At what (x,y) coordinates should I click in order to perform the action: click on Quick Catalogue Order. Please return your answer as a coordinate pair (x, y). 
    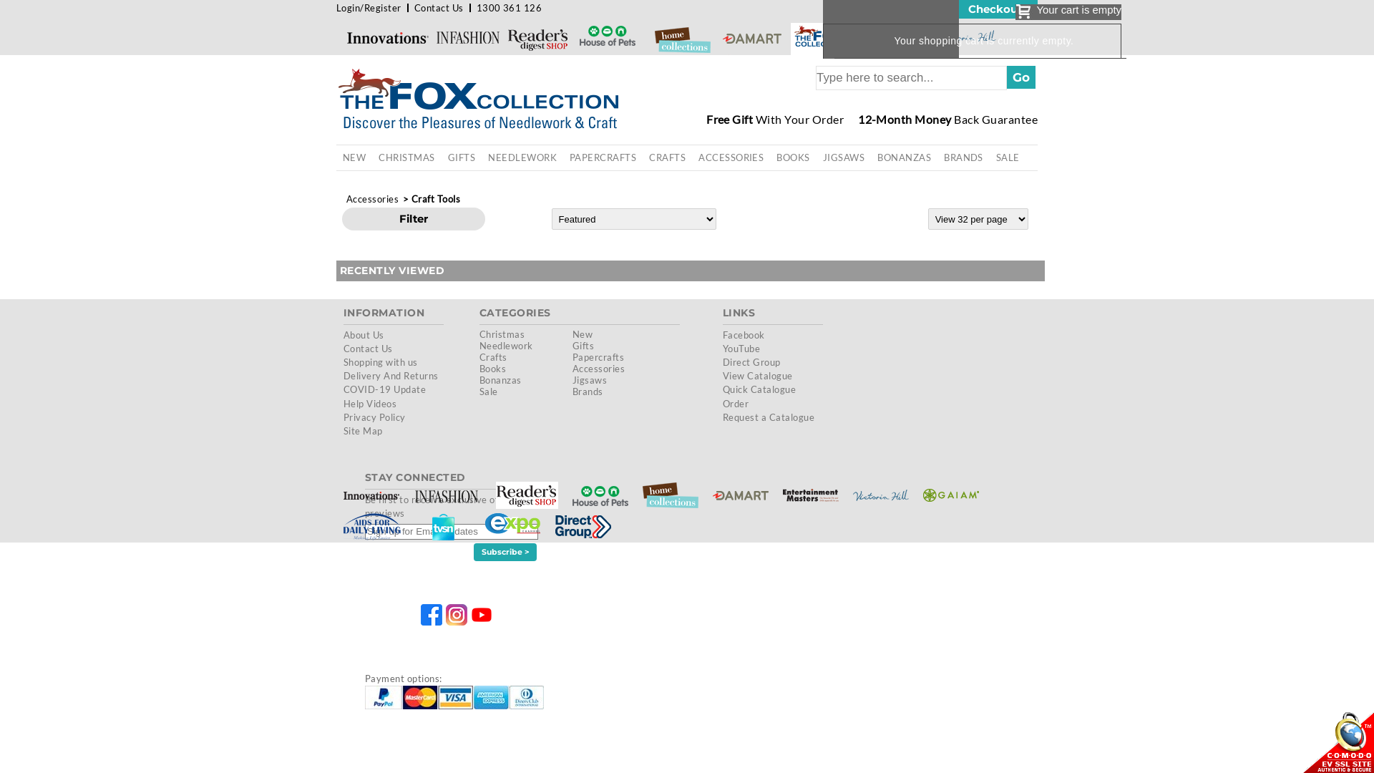
    Looking at the image, I should click on (759, 397).